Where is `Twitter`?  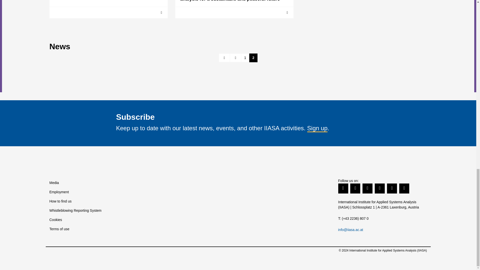 Twitter is located at coordinates (343, 188).